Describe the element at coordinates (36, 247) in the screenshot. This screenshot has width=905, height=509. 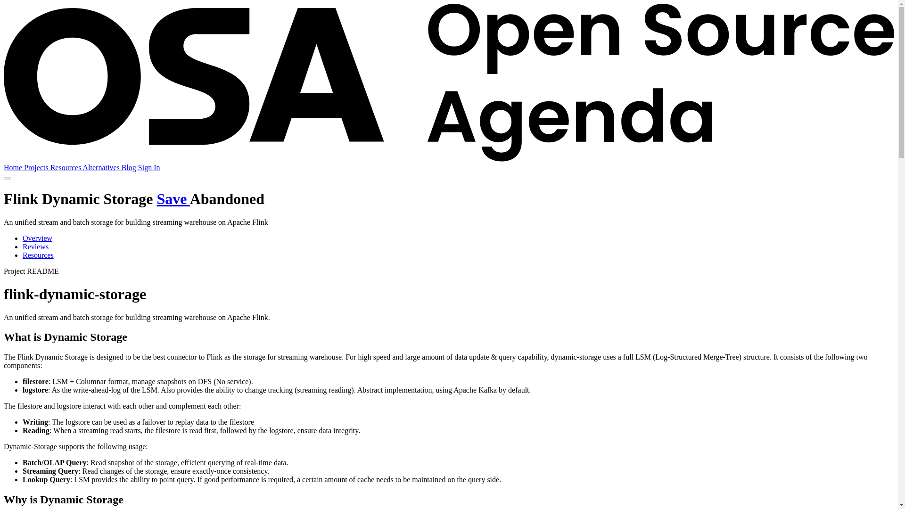
I see `Reviews` at that location.